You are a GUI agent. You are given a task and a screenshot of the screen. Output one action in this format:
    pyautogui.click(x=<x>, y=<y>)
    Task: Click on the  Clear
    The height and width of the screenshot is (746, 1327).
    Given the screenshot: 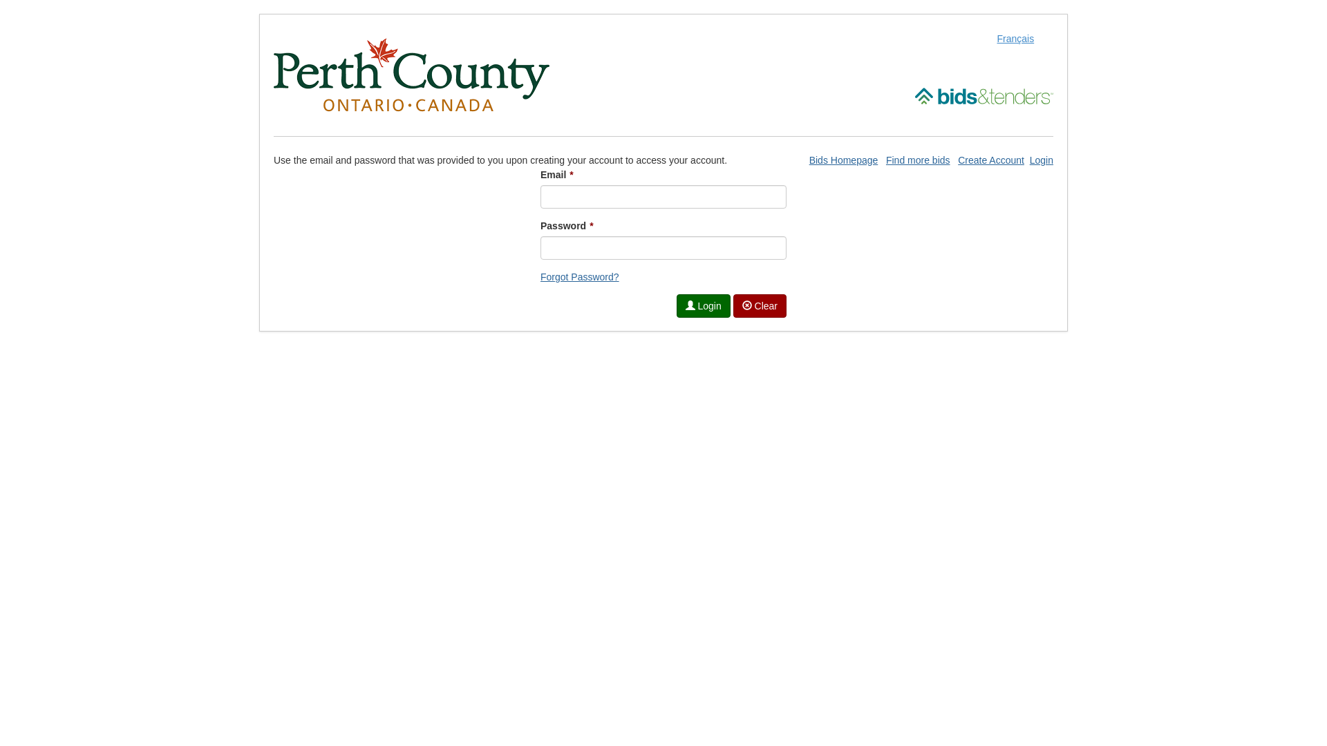 What is the action you would take?
    pyautogui.click(x=760, y=306)
    